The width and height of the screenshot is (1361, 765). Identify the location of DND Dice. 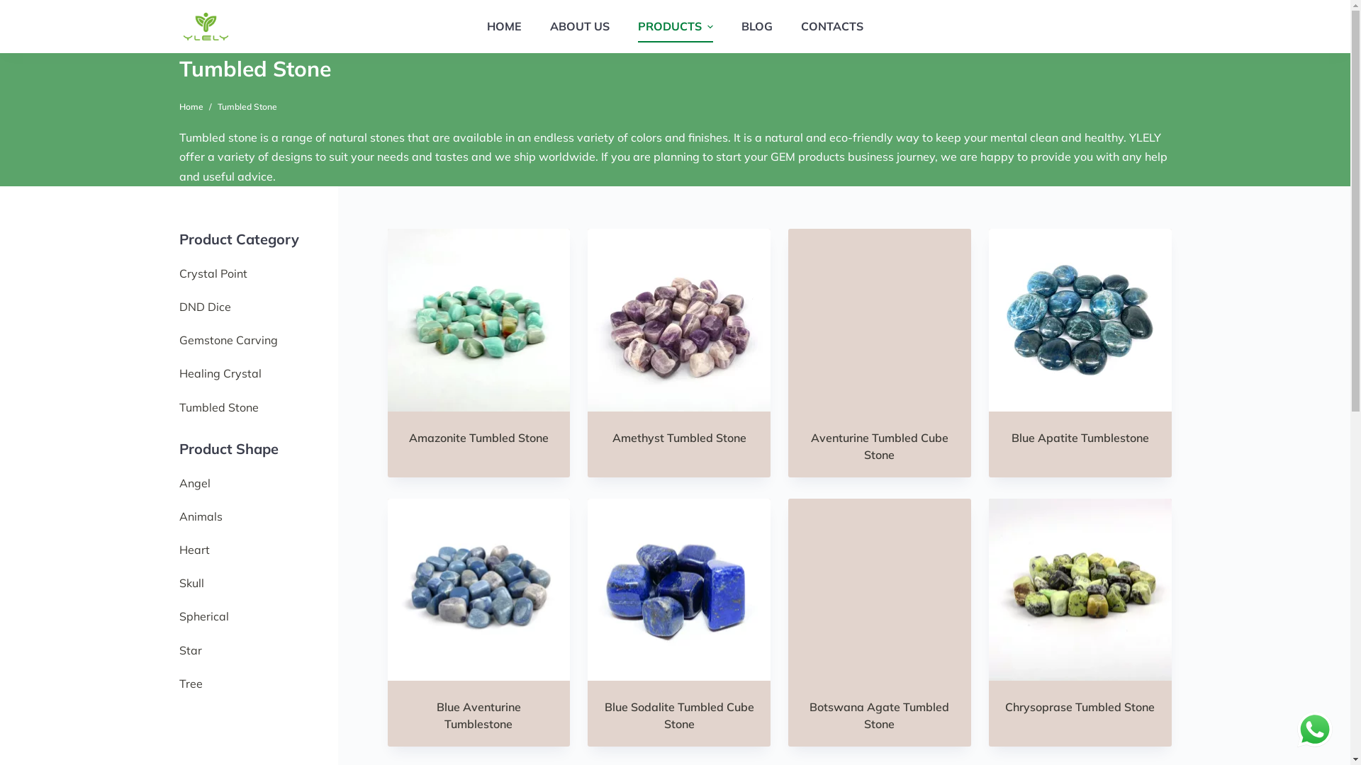
(807, 547).